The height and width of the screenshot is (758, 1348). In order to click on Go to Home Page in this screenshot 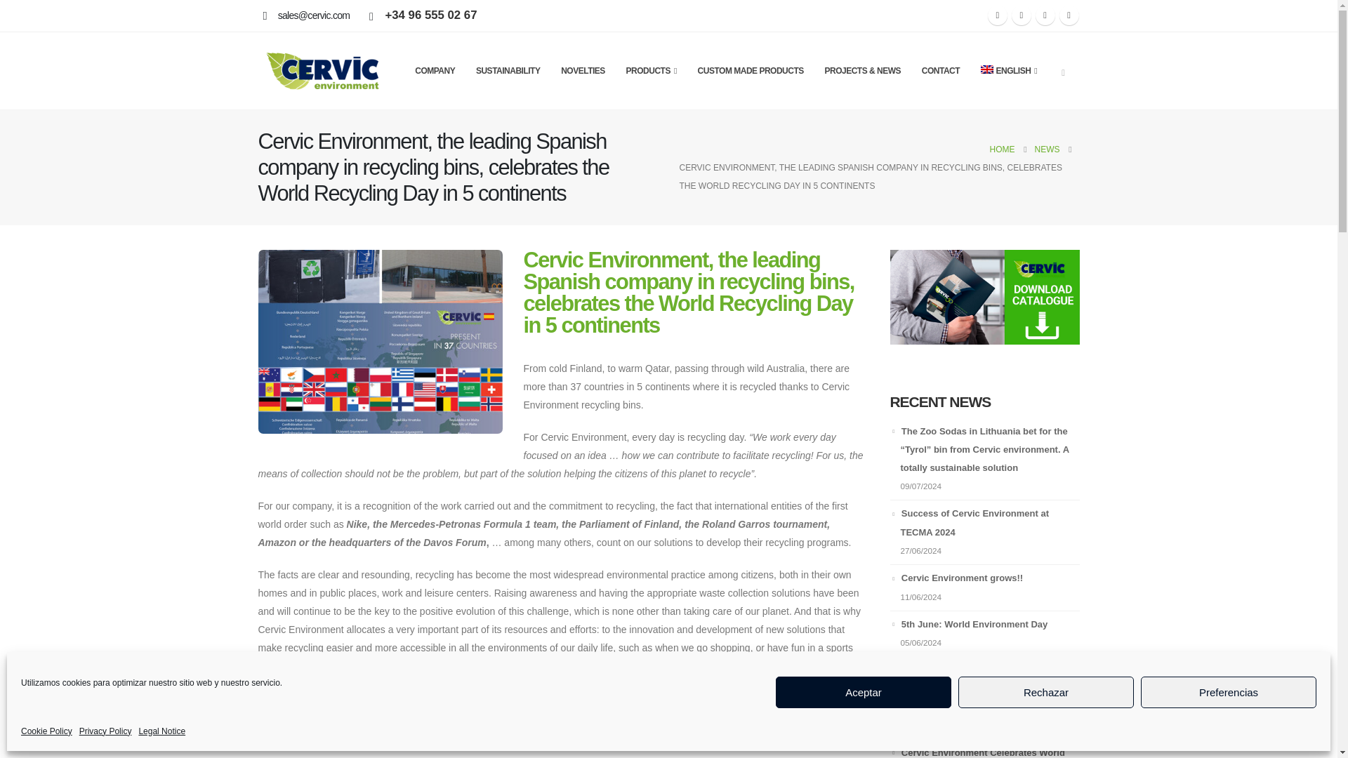, I will do `click(1002, 149)`.